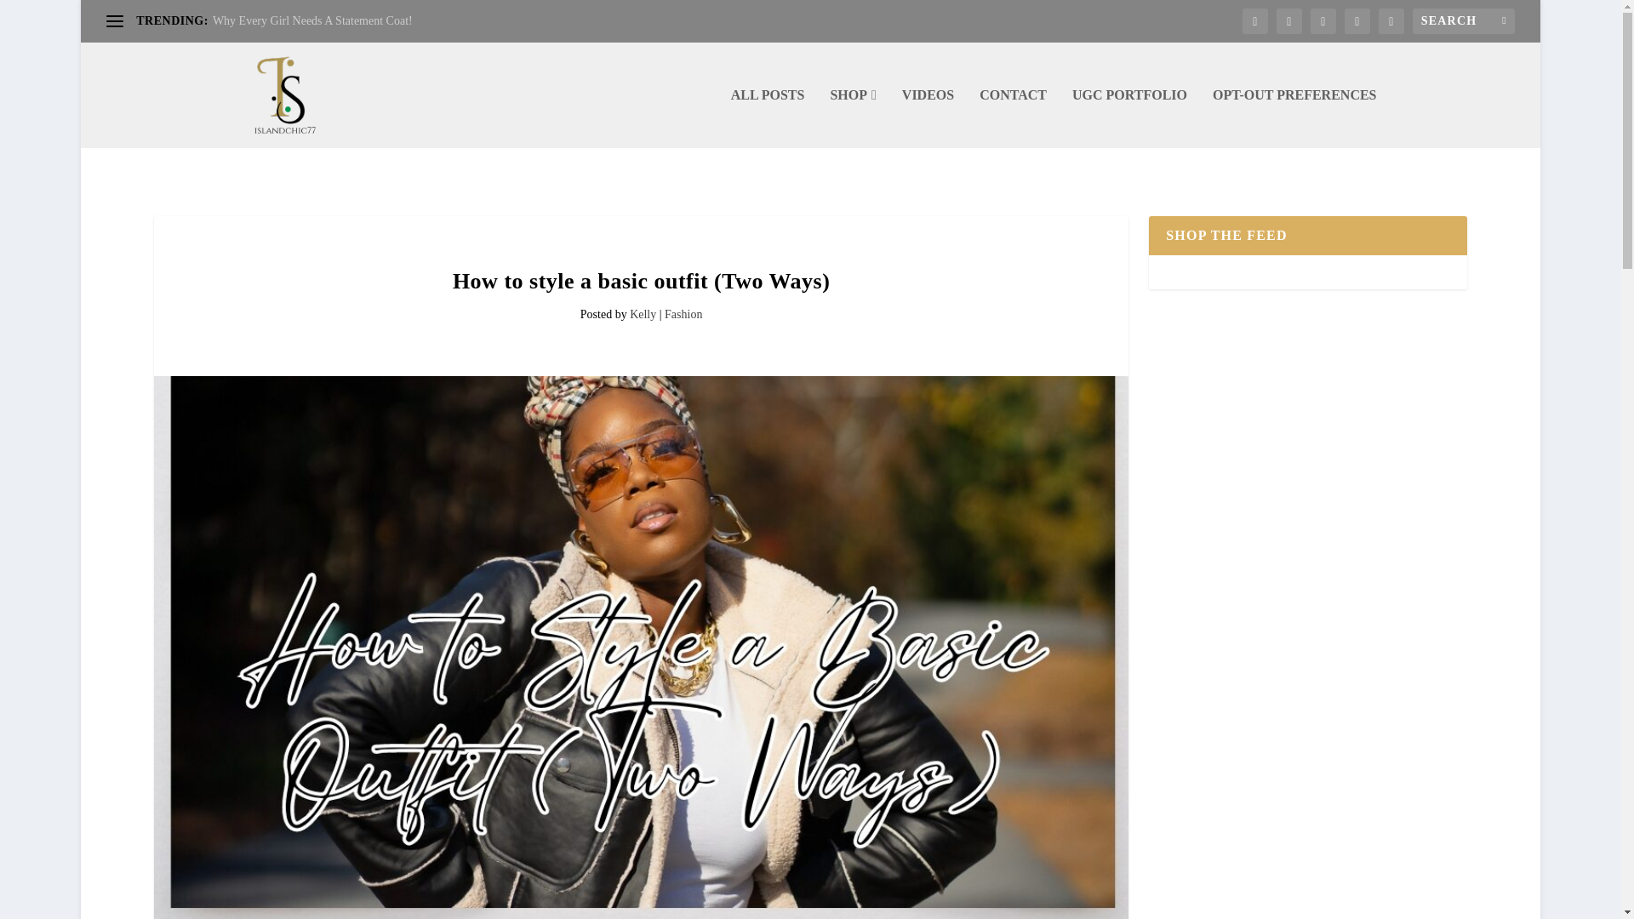 The image size is (1634, 919). What do you see at coordinates (643, 313) in the screenshot?
I see `Posts by Kelly` at bounding box center [643, 313].